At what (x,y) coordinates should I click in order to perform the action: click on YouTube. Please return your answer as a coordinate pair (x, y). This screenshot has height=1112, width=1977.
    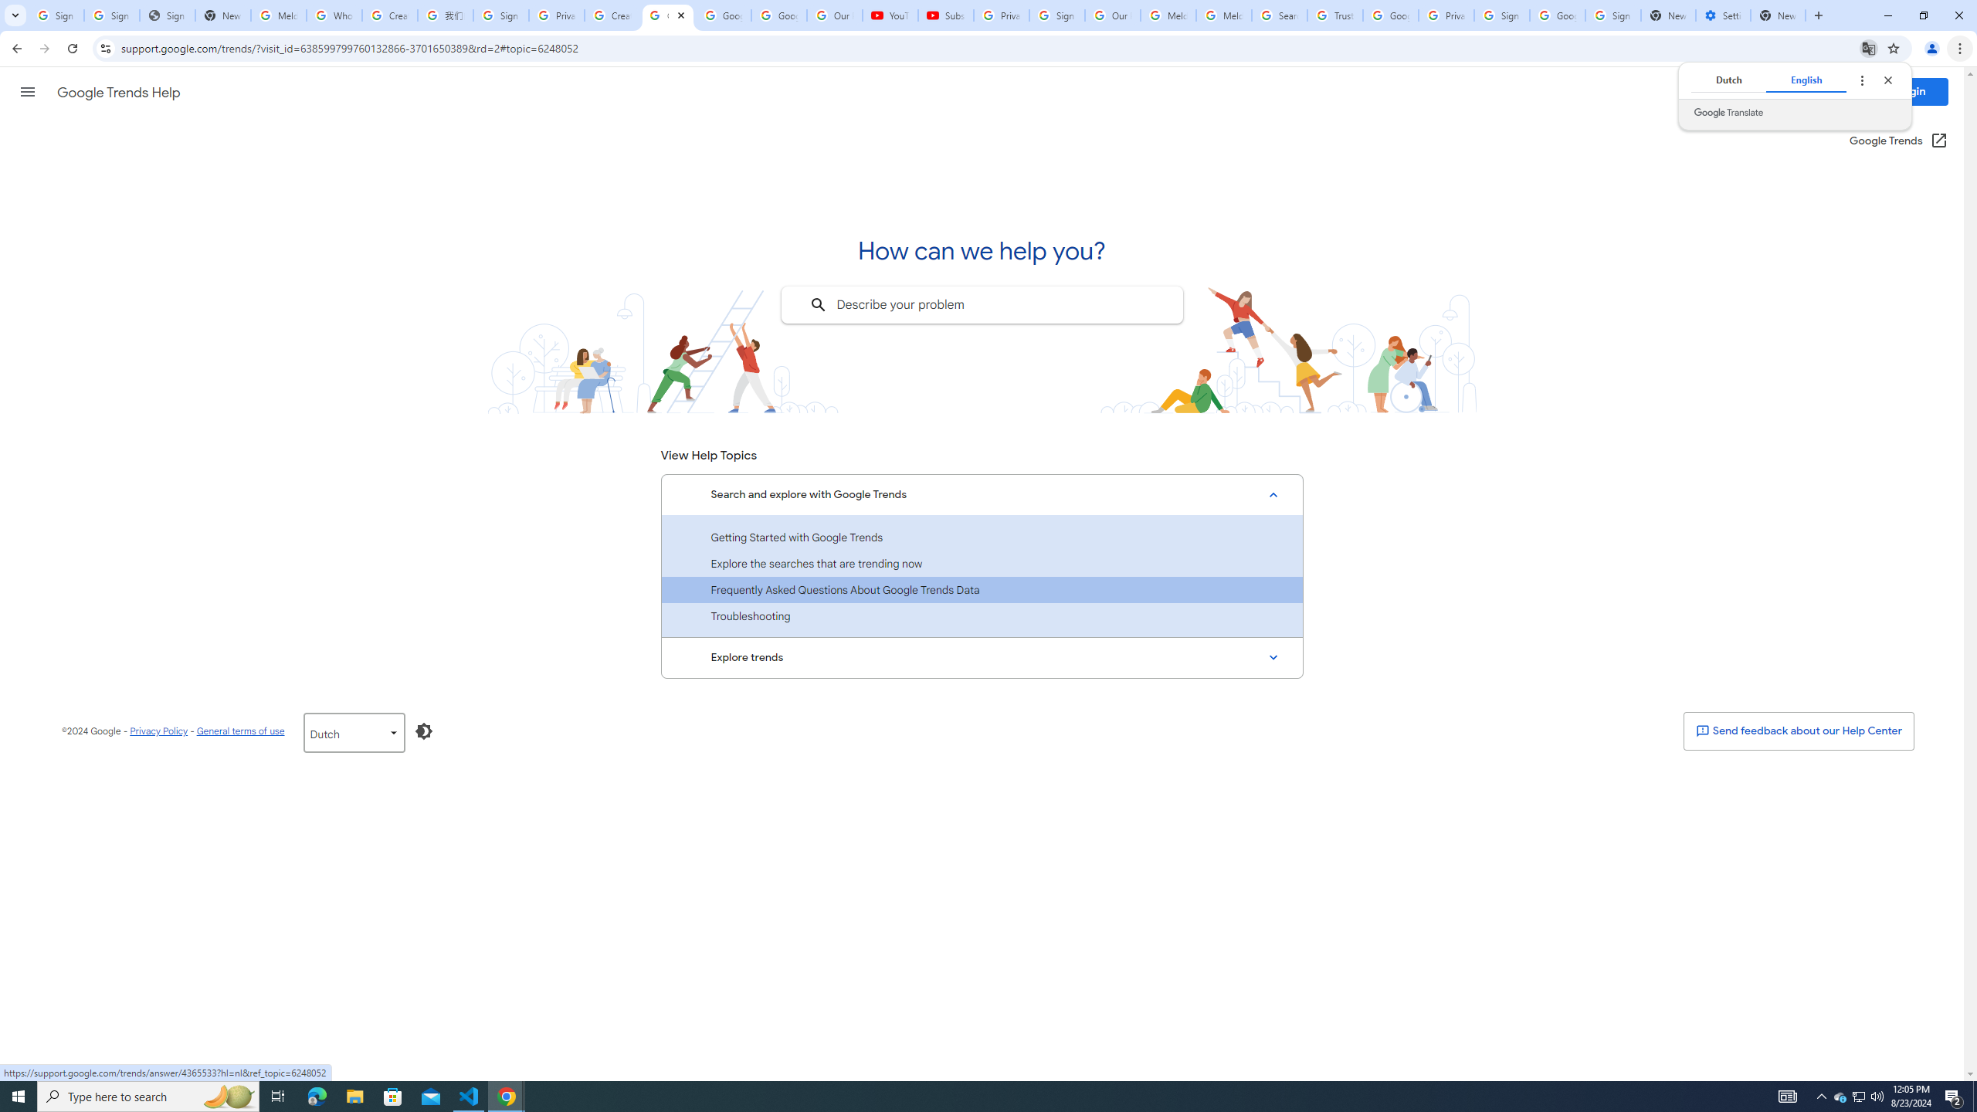
    Looking at the image, I should click on (890, 15).